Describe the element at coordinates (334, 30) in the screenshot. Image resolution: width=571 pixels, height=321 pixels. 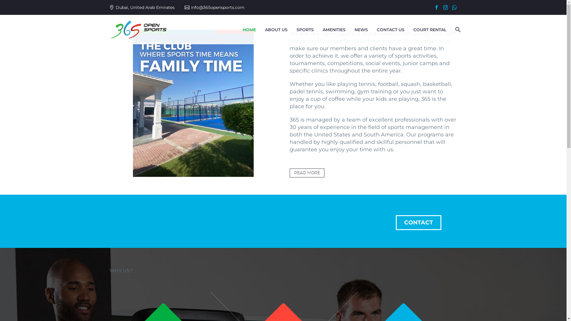
I see `AMENITIES` at that location.